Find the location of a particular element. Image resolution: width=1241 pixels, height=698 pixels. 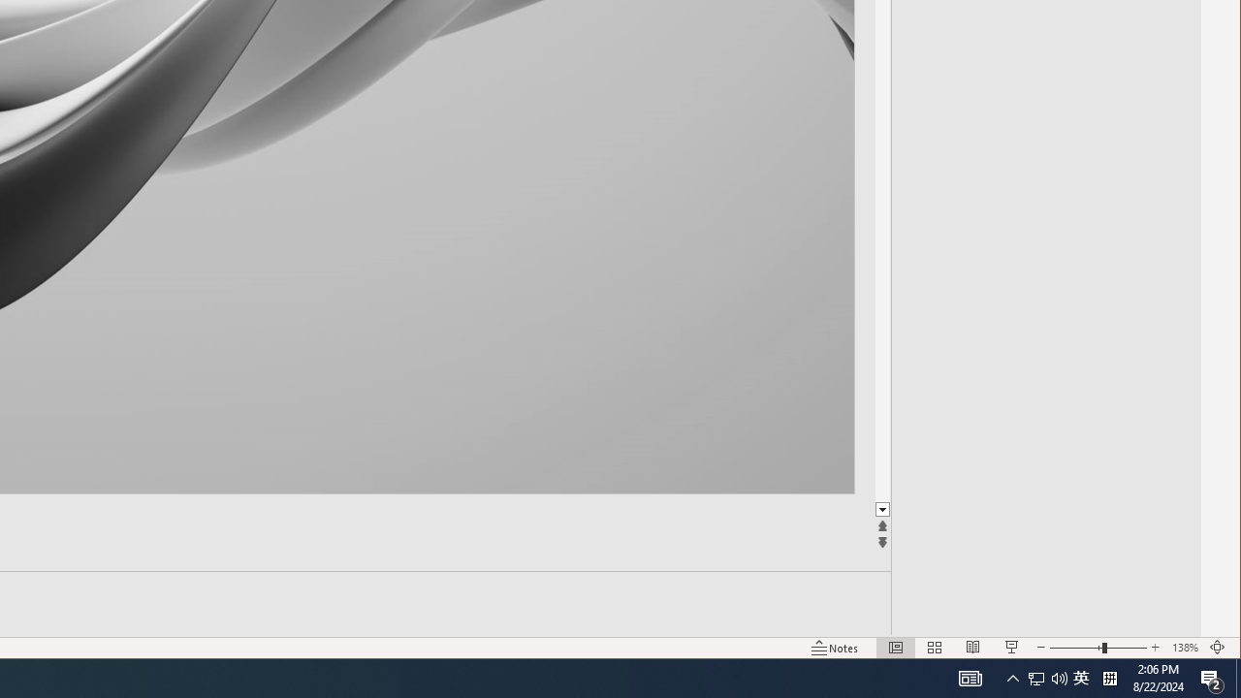

Show desktop is located at coordinates (1155, 648).